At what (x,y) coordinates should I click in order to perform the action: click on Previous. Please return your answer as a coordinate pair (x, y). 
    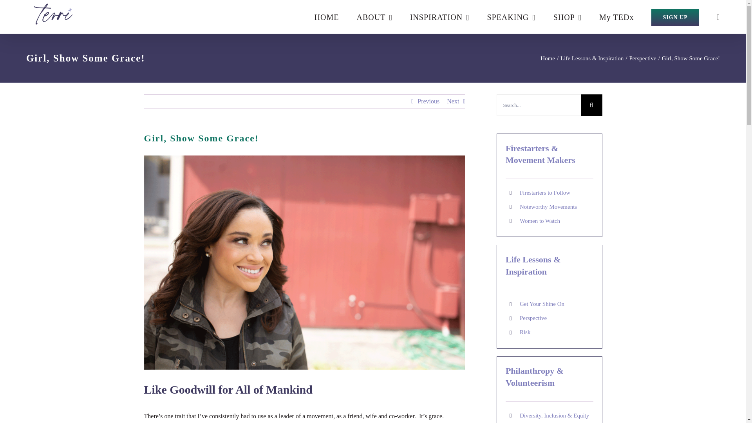
    Looking at the image, I should click on (428, 101).